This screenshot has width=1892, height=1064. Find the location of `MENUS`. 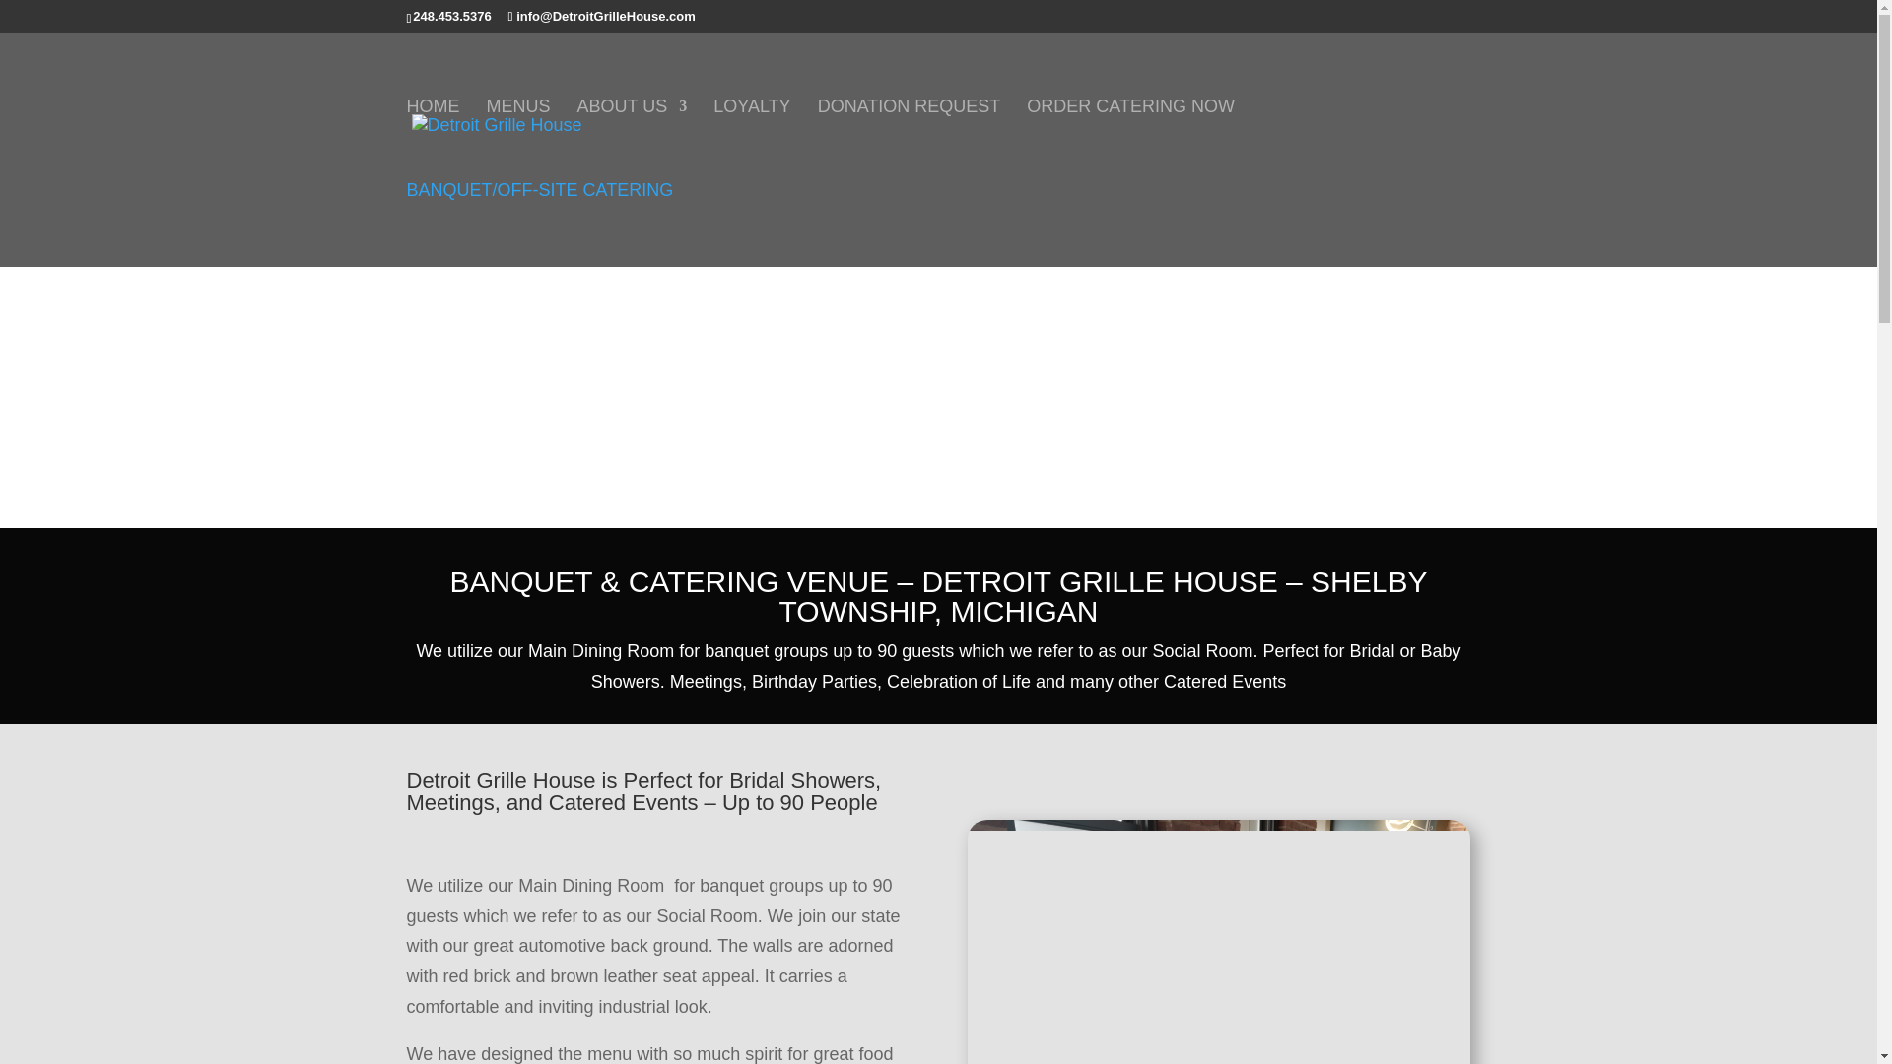

MENUS is located at coordinates (518, 141).